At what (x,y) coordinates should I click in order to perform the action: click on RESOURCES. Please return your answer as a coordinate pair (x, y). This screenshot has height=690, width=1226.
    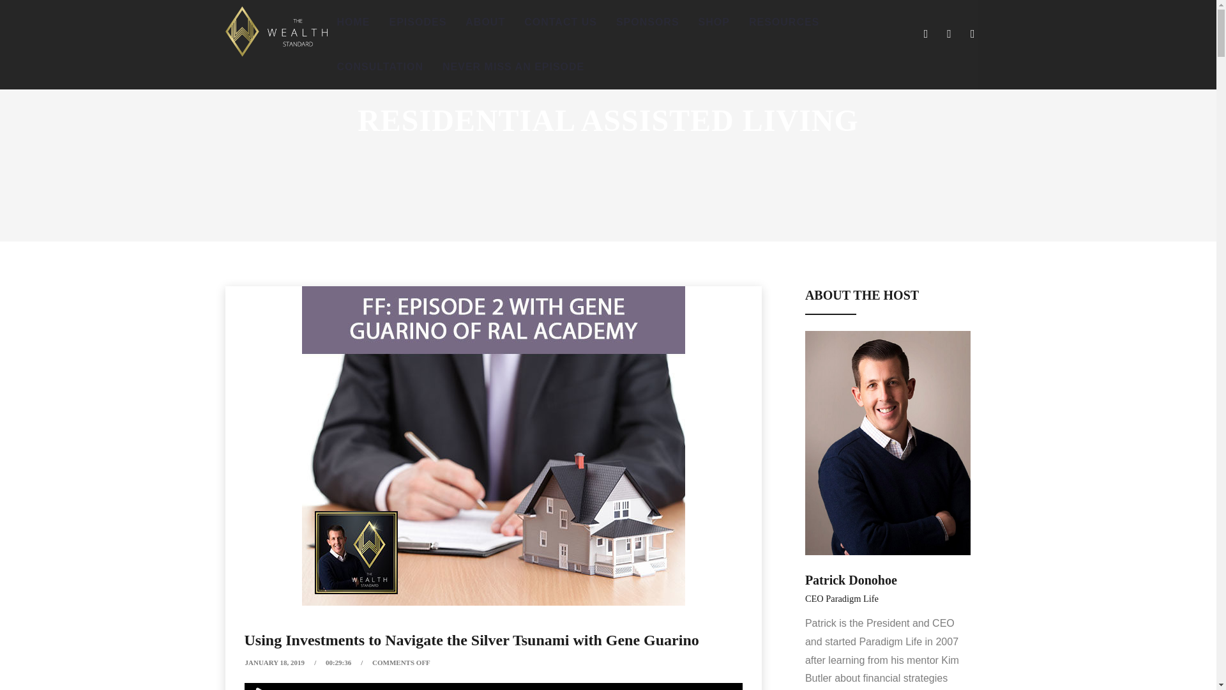
    Looking at the image, I should click on (783, 22).